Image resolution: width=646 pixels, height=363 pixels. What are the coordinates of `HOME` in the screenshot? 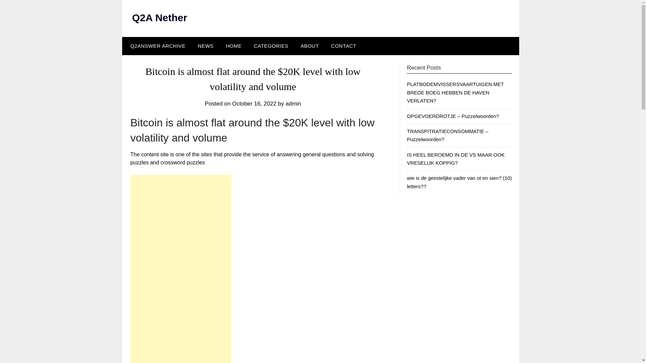 It's located at (234, 46).